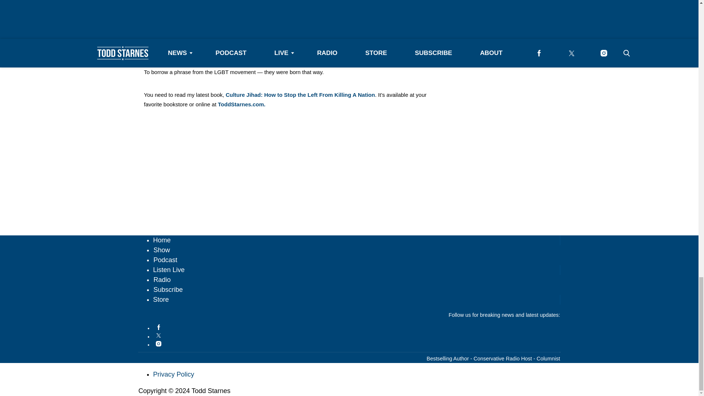 The width and height of the screenshot is (704, 396). I want to click on Listen Live, so click(169, 270).